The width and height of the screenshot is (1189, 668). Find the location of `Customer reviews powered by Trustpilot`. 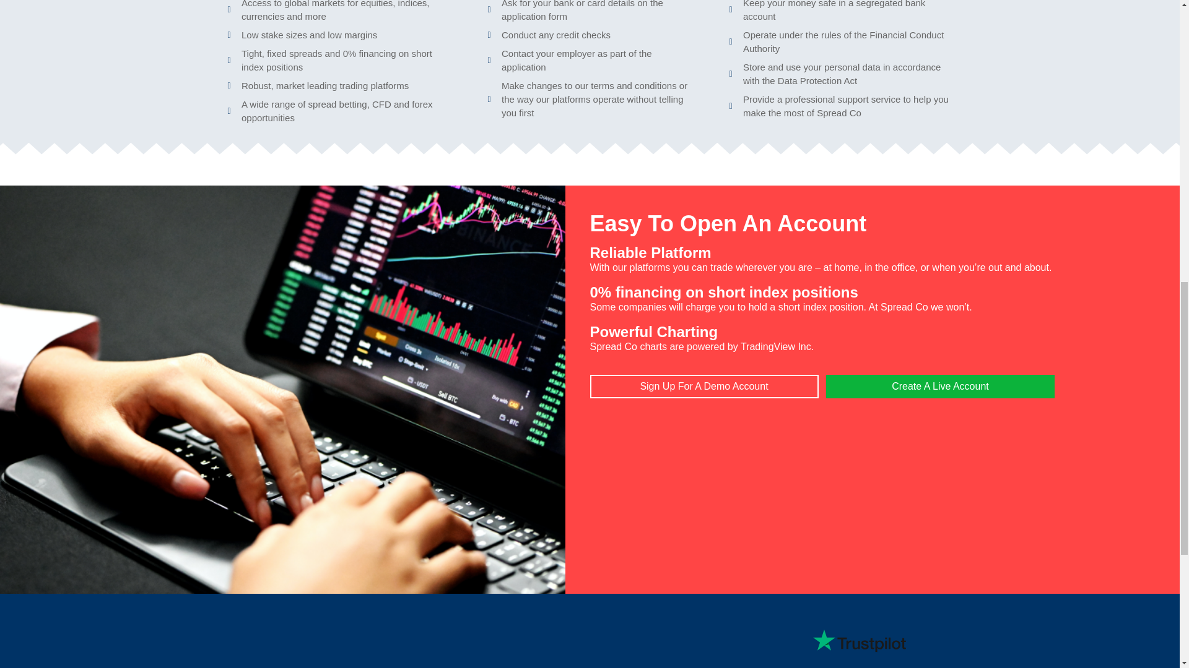

Customer reviews powered by Trustpilot is located at coordinates (860, 640).